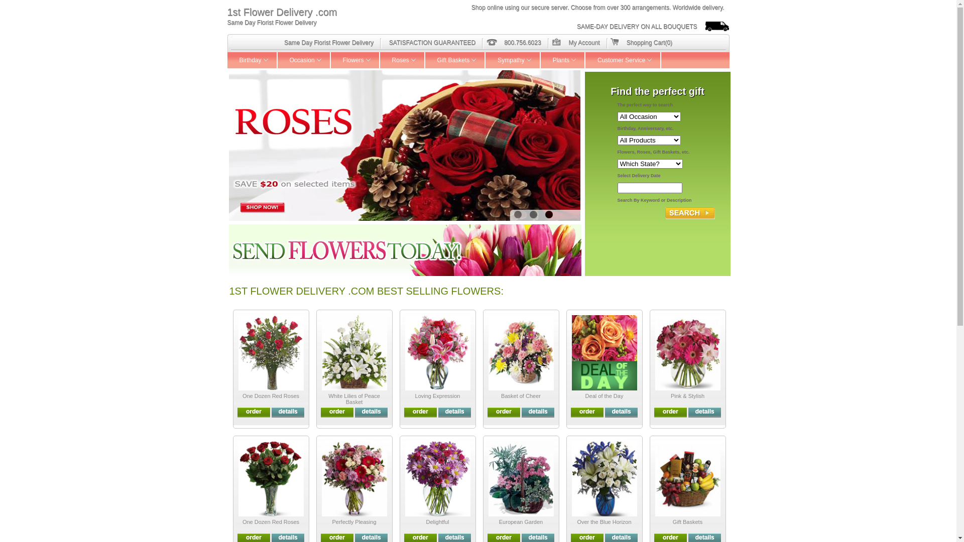 This screenshot has width=964, height=542. Describe the element at coordinates (372, 537) in the screenshot. I see `details` at that location.